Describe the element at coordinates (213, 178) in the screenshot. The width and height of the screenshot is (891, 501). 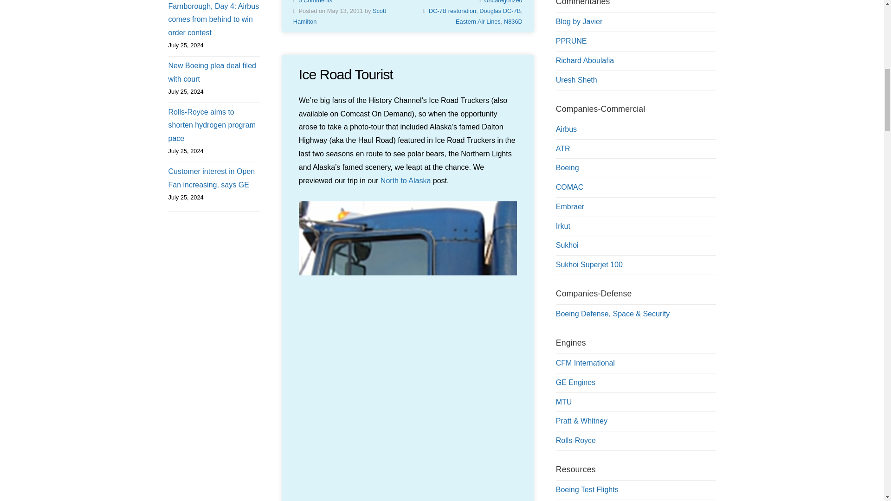
I see `Customer interest in Open Fan increasing, says GE` at that location.